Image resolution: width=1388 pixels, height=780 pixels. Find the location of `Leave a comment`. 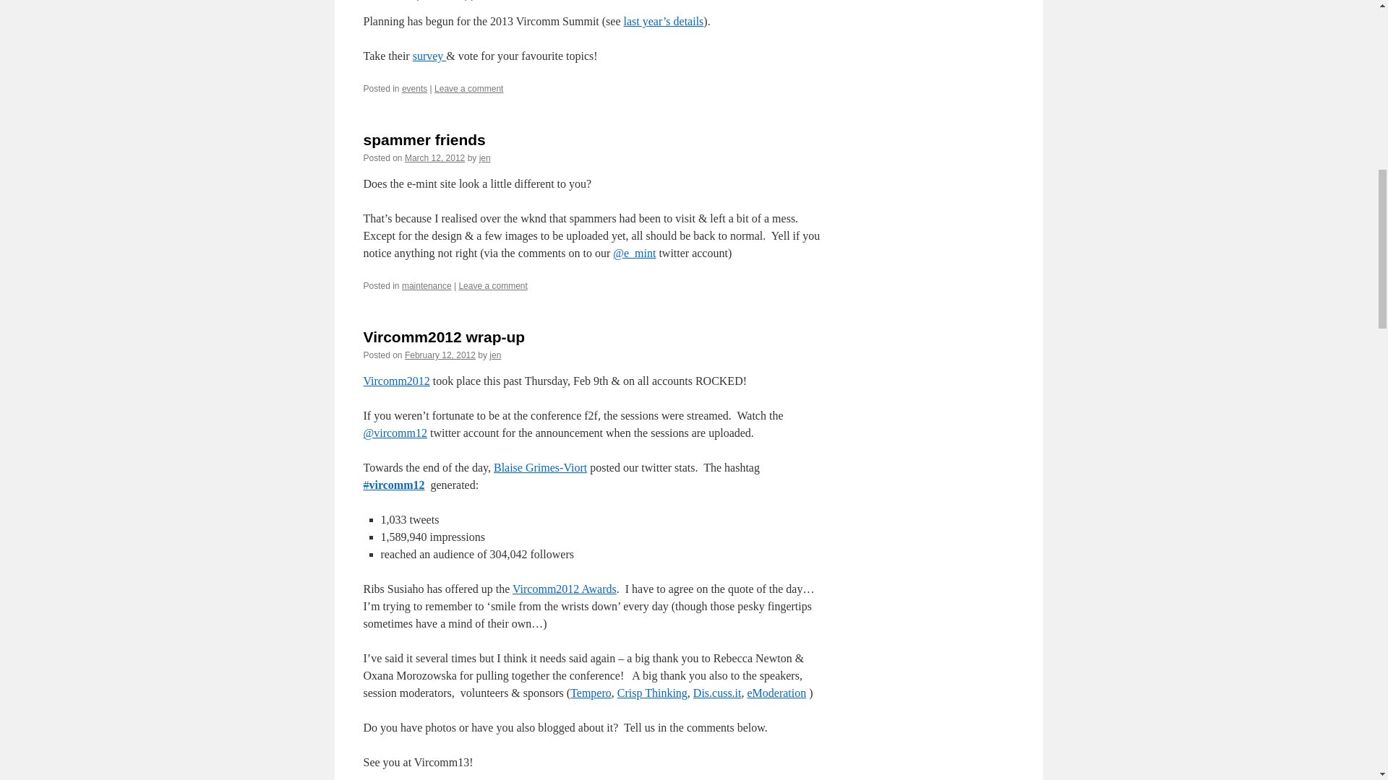

Leave a comment is located at coordinates (468, 88).